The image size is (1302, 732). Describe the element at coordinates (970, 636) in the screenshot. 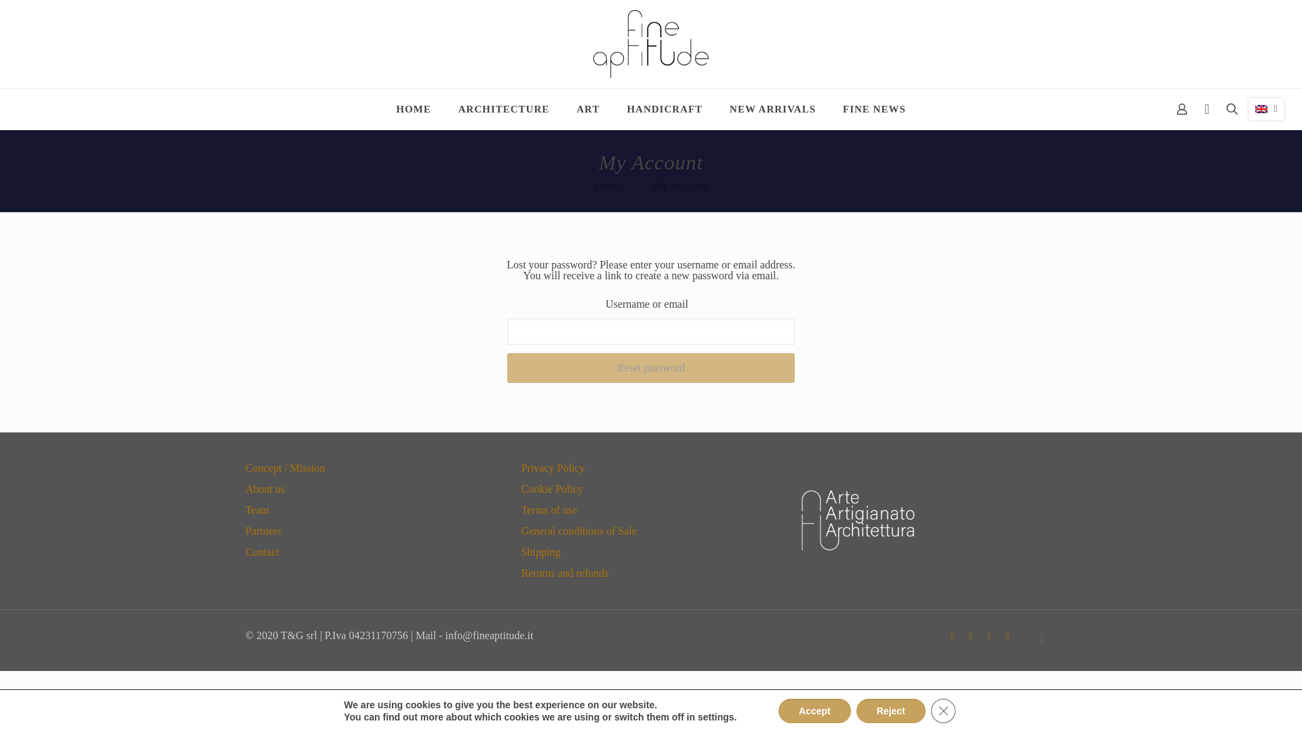

I see `YouTube` at that location.